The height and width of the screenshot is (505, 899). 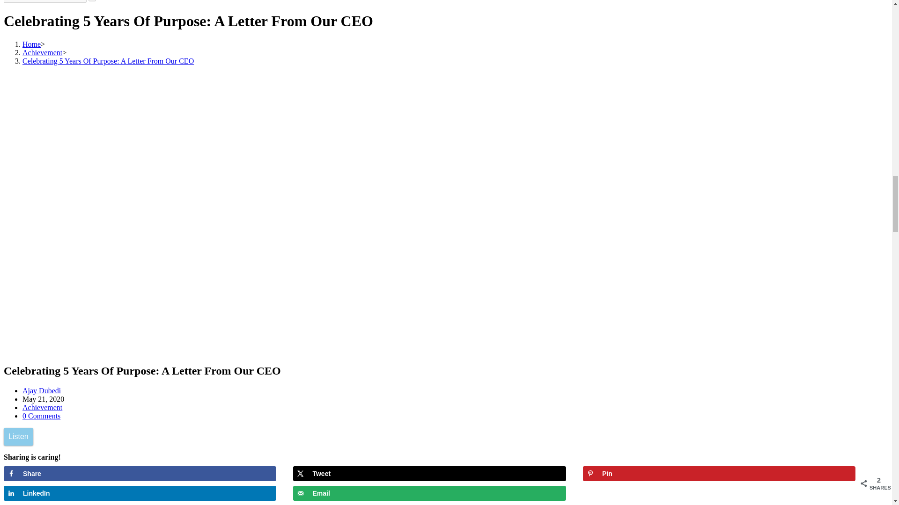 I want to click on Posts by Ajay Dubedi, so click(x=42, y=390).